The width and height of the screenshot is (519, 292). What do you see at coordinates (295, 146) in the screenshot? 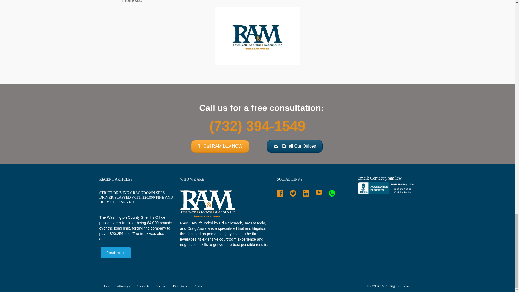
I see `Email Our Offices` at bounding box center [295, 146].